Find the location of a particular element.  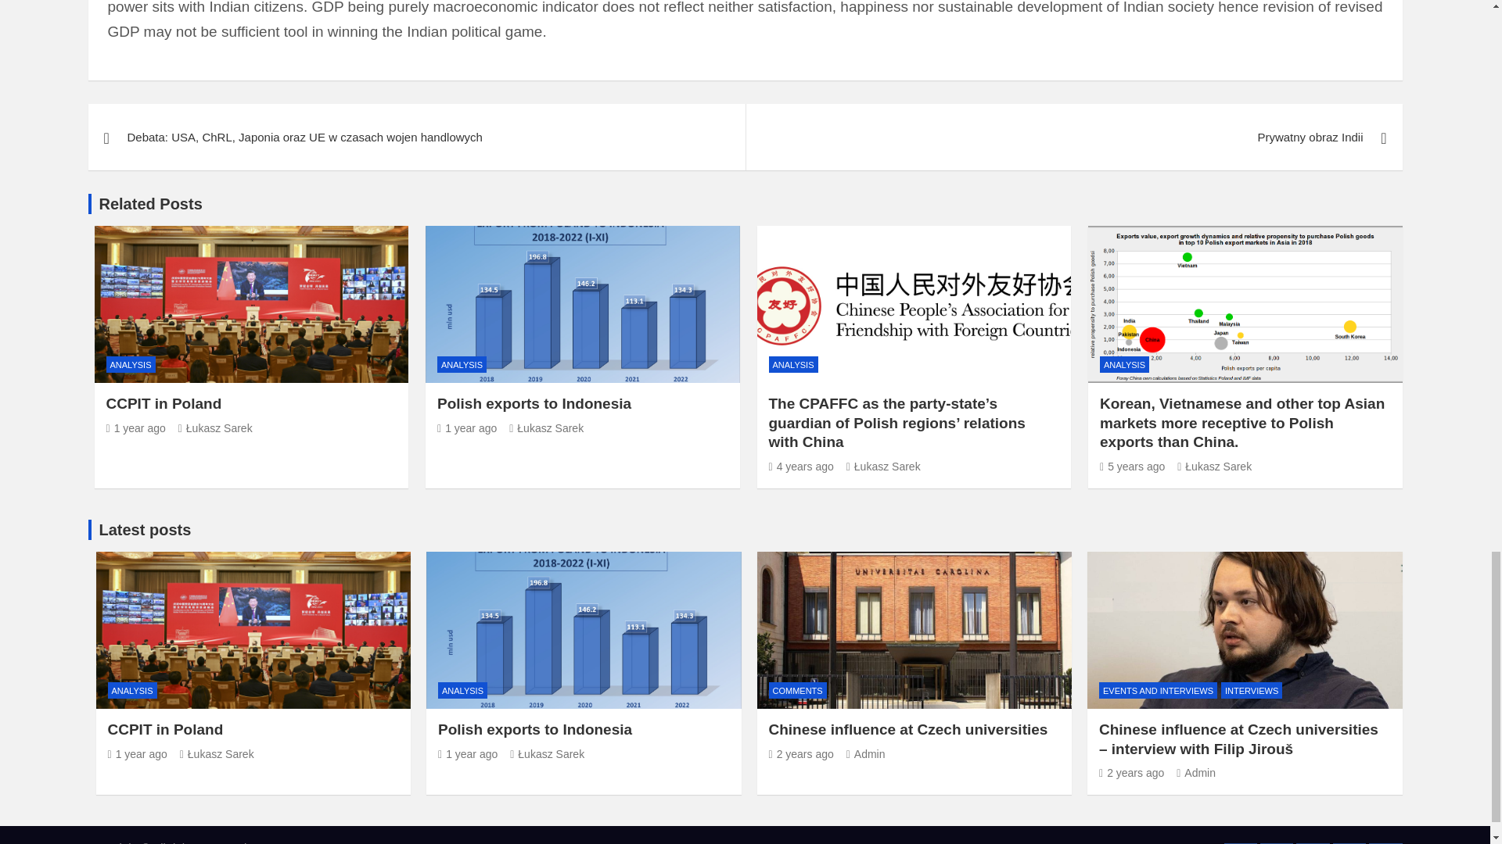

1 year ago is located at coordinates (136, 428).